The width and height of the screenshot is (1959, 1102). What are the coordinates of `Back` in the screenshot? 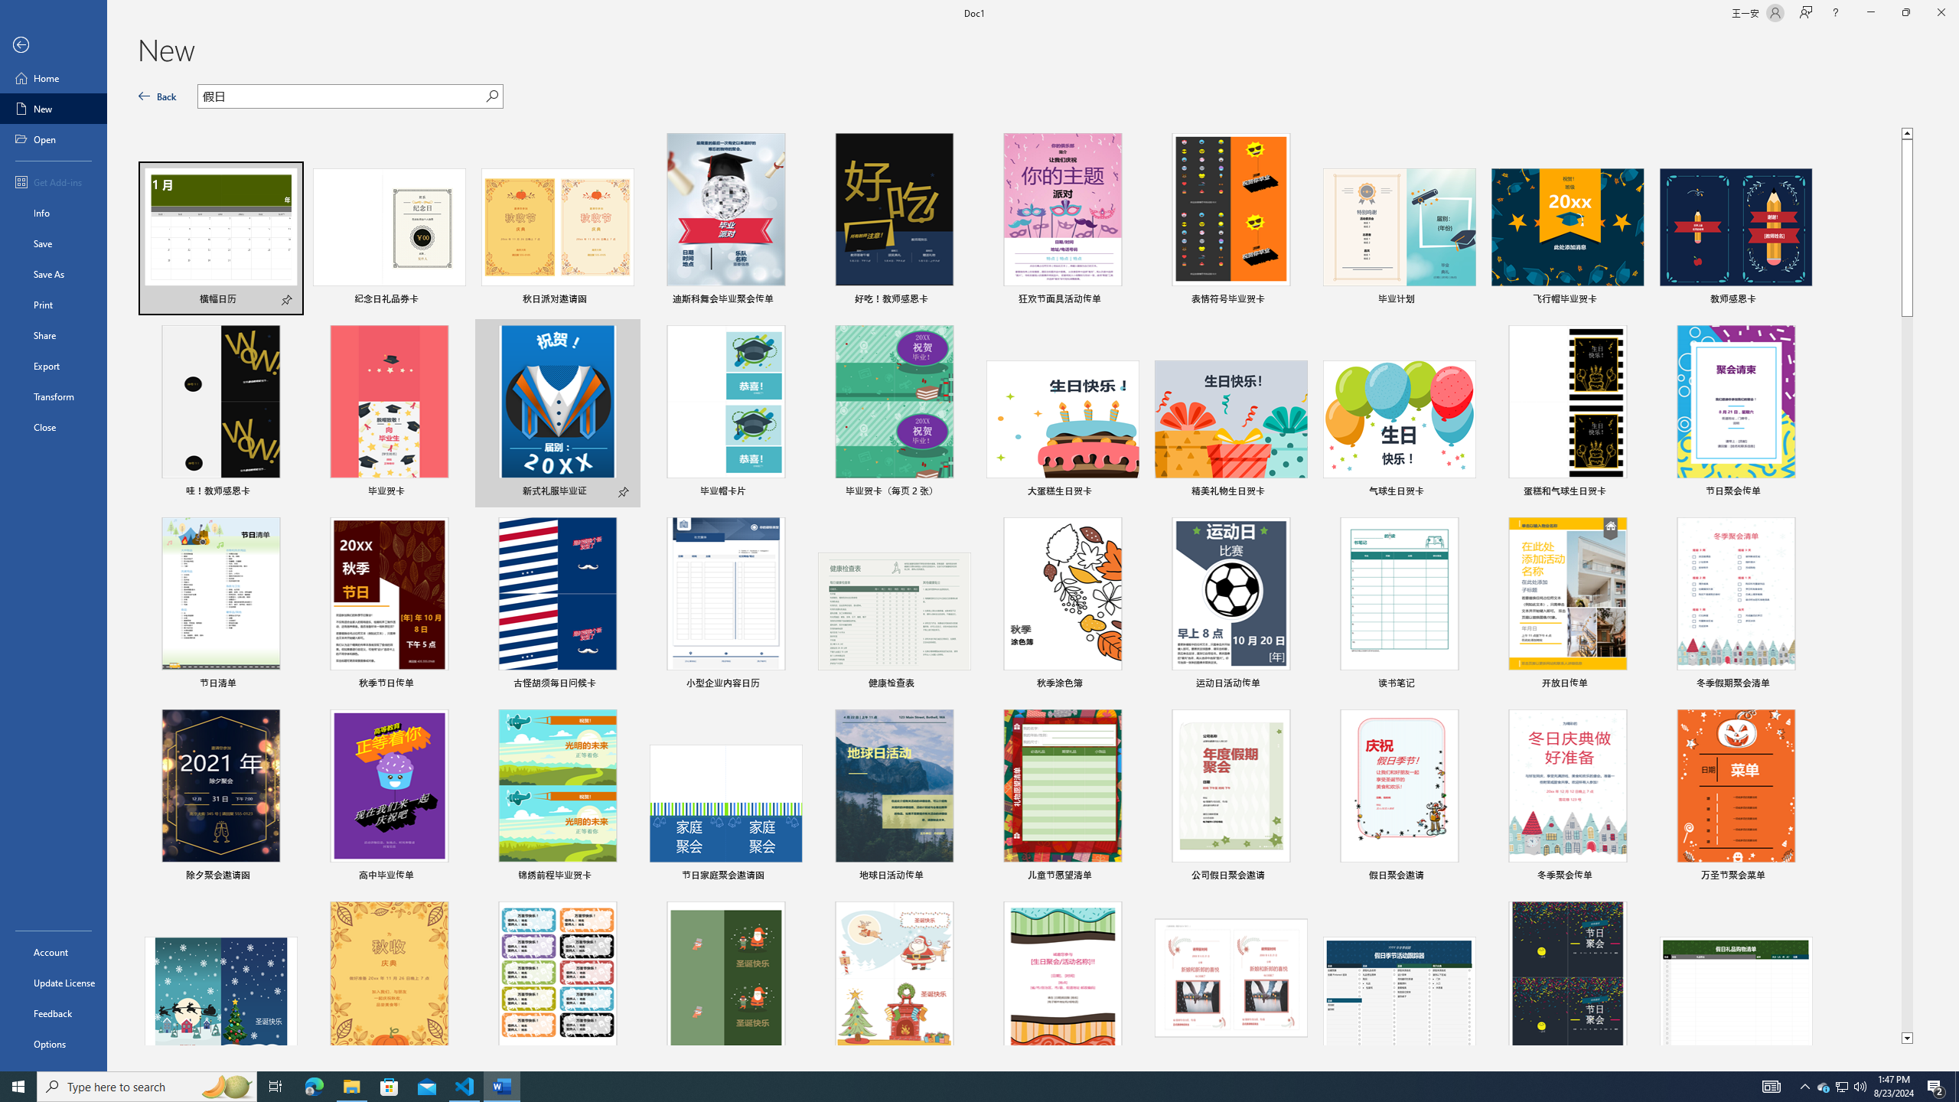 It's located at (54, 46).